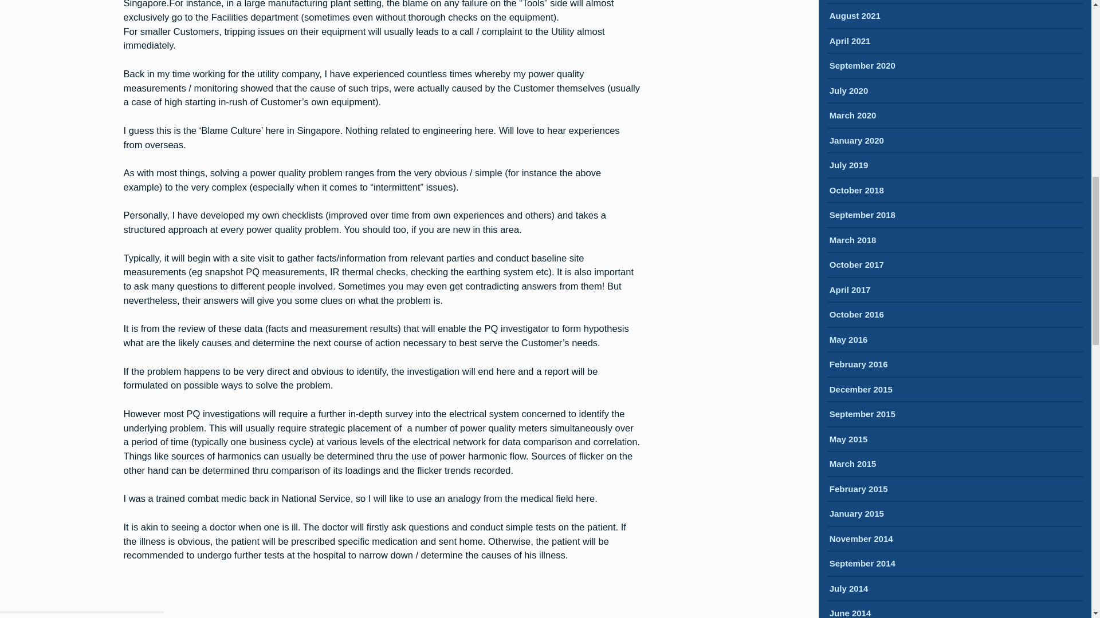 Image resolution: width=1100 pixels, height=618 pixels. I want to click on July 2020, so click(849, 92).